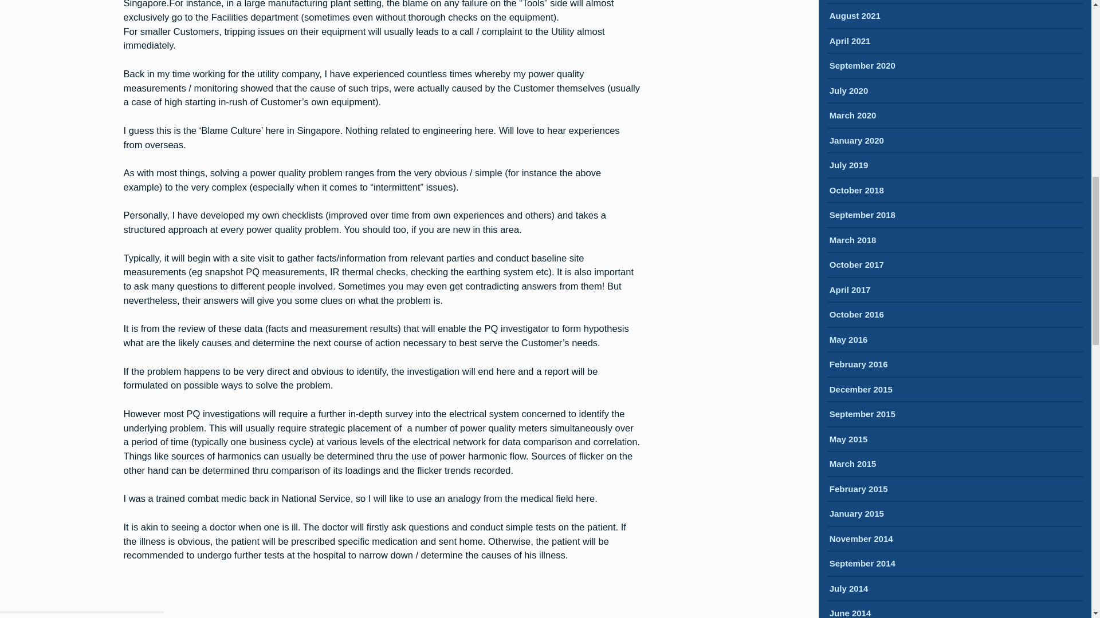 Image resolution: width=1100 pixels, height=618 pixels. I want to click on July 2020, so click(849, 92).